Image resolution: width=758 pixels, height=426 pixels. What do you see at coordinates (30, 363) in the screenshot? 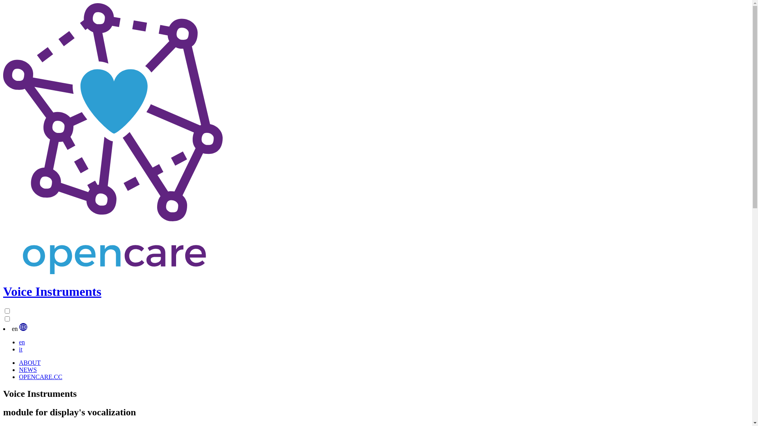
I see `ABOUT` at bounding box center [30, 363].